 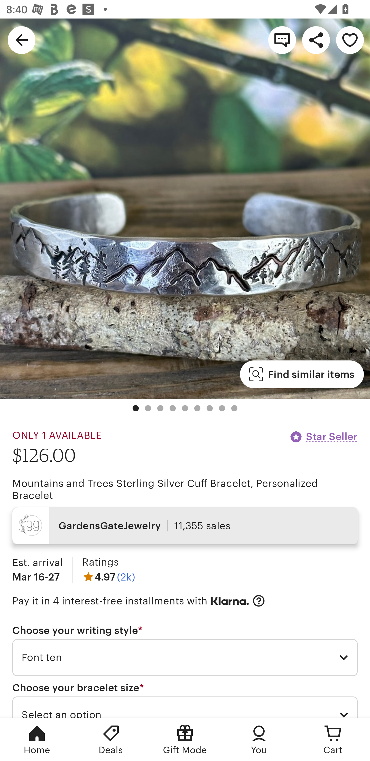 What do you see at coordinates (185, 658) in the screenshot?
I see `Font ten` at bounding box center [185, 658].